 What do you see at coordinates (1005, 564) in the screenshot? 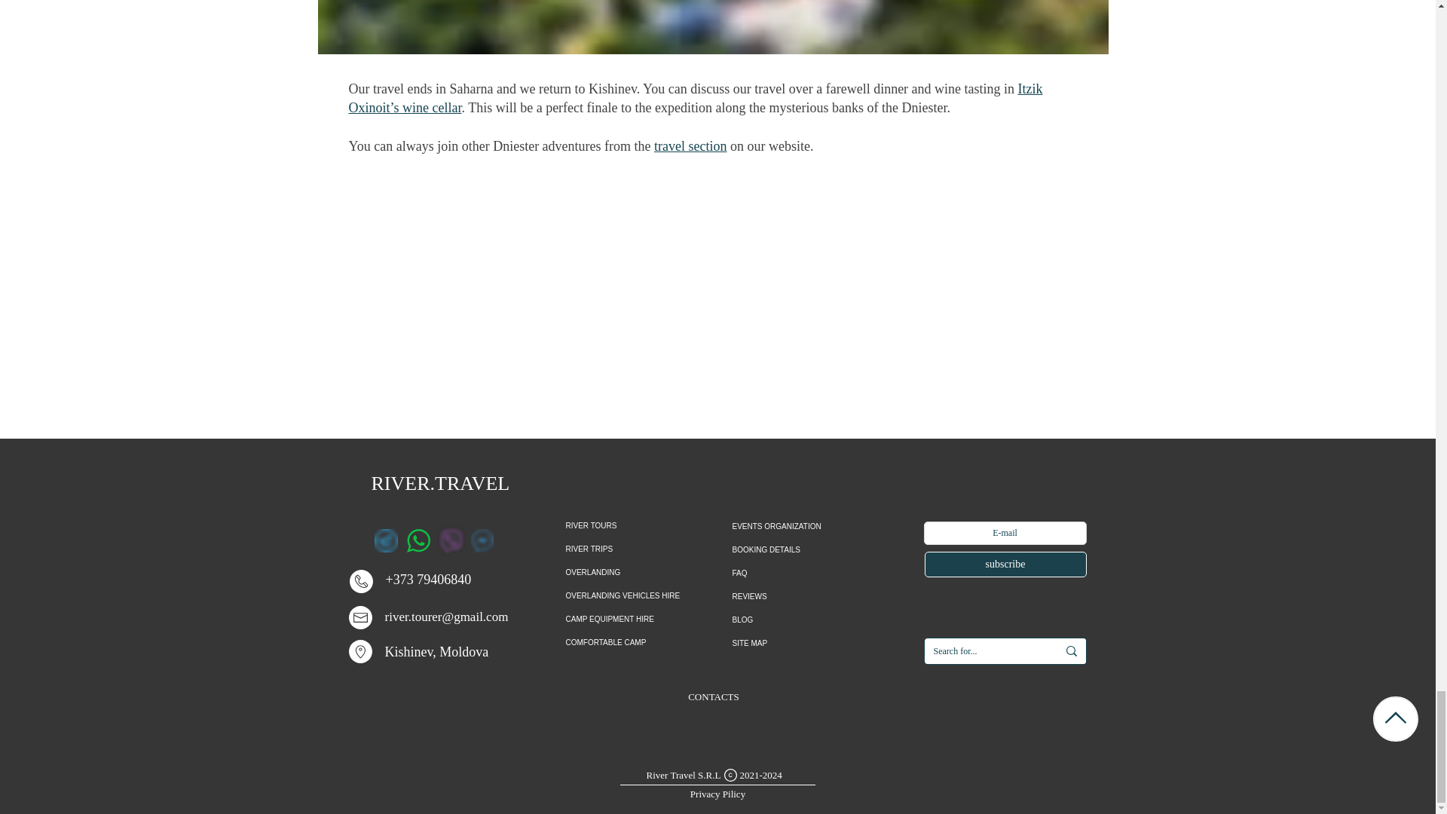
I see `subscribe` at bounding box center [1005, 564].